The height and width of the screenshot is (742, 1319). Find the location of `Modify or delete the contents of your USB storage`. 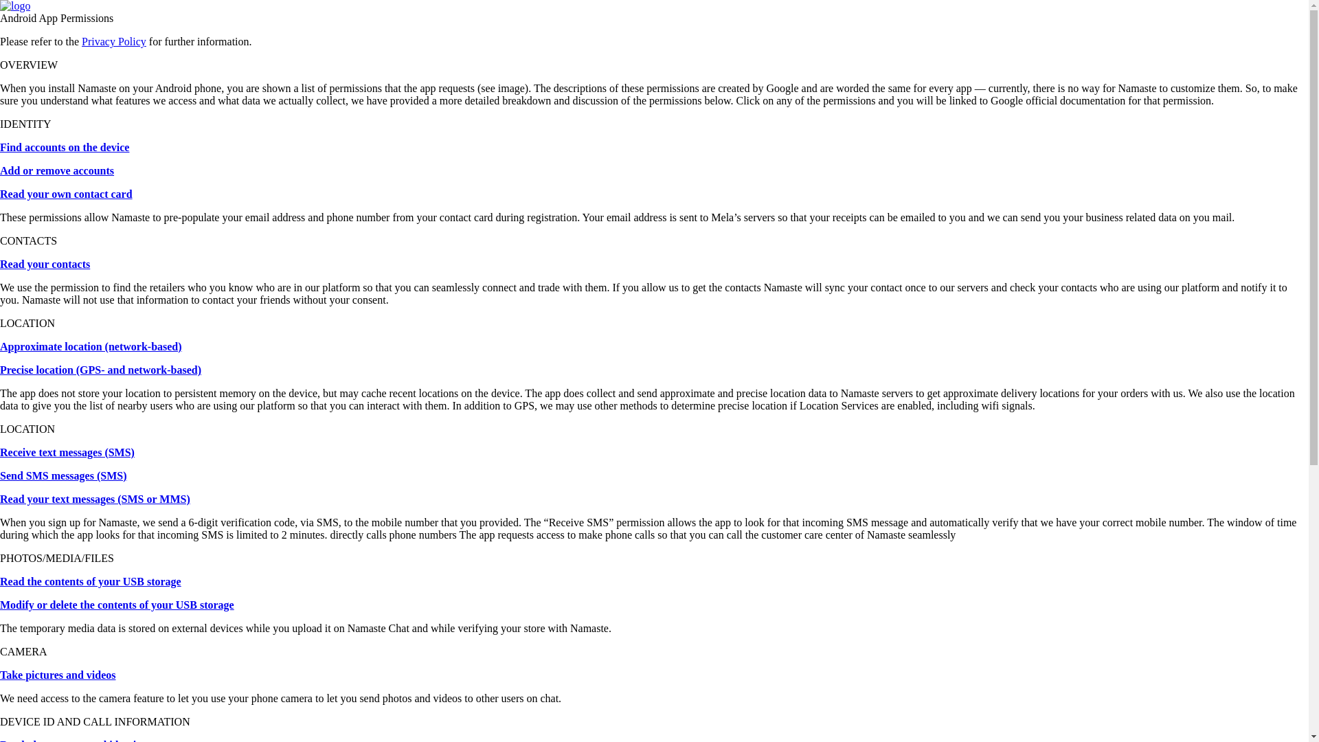

Modify or delete the contents of your USB storage is located at coordinates (117, 605).